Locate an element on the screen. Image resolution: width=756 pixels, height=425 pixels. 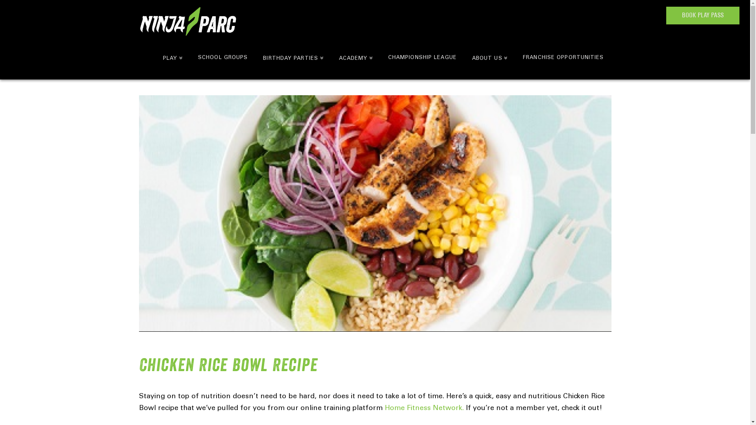
PLAY is located at coordinates (172, 57).